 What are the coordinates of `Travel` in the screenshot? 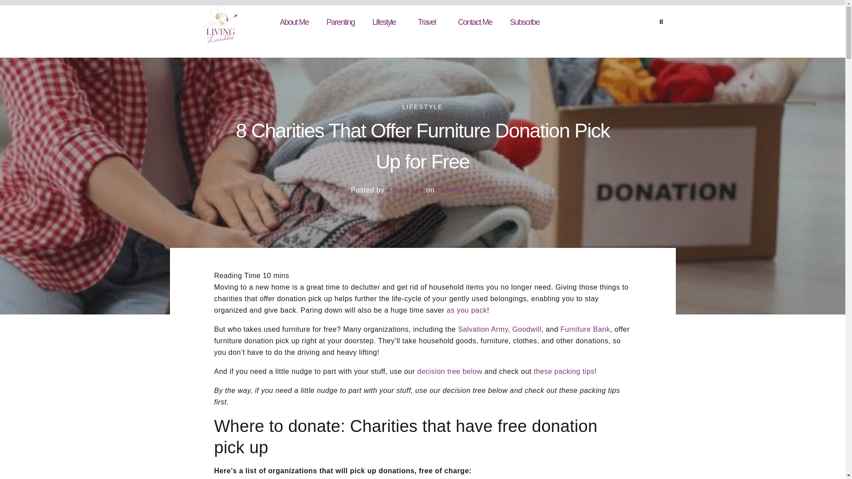 It's located at (429, 22).